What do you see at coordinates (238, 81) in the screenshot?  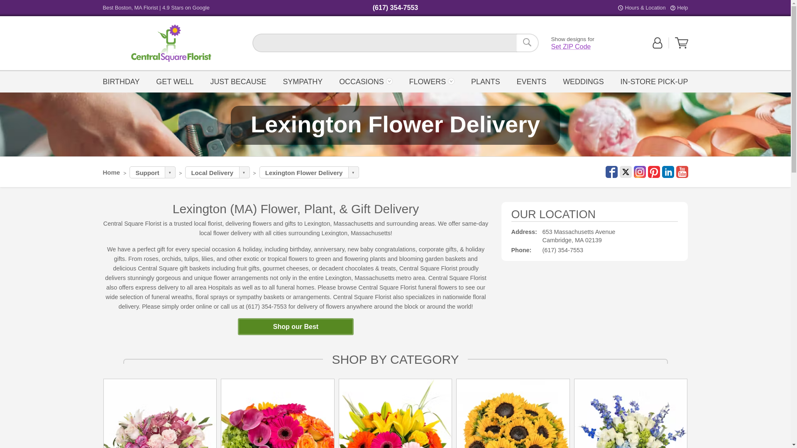 I see `Central Square Florist Logo` at bounding box center [238, 81].